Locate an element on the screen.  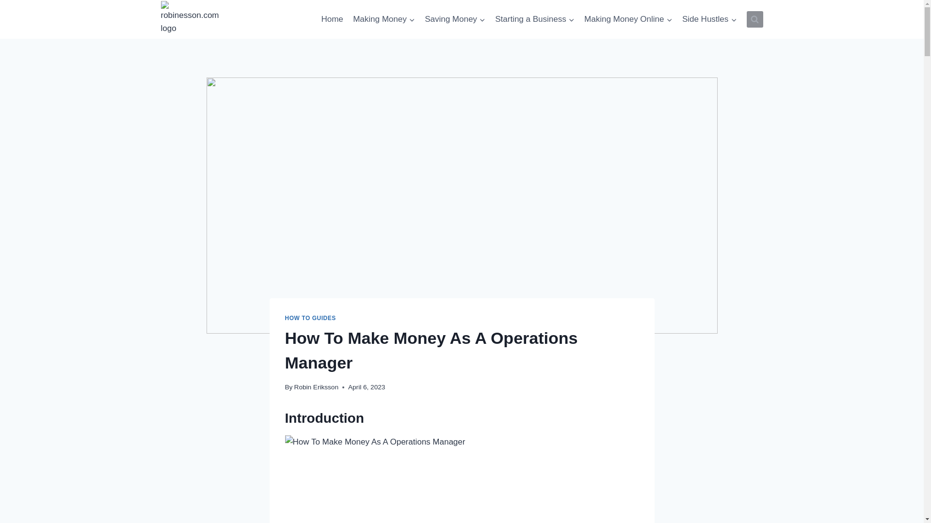
Saving Money is located at coordinates (455, 19).